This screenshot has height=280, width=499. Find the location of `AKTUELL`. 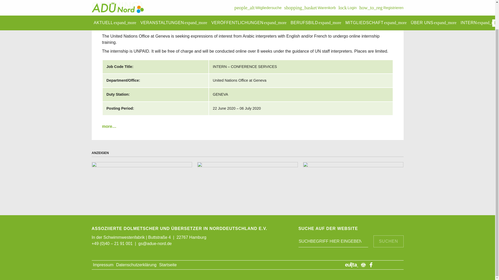

AKTUELL is located at coordinates (115, 1).